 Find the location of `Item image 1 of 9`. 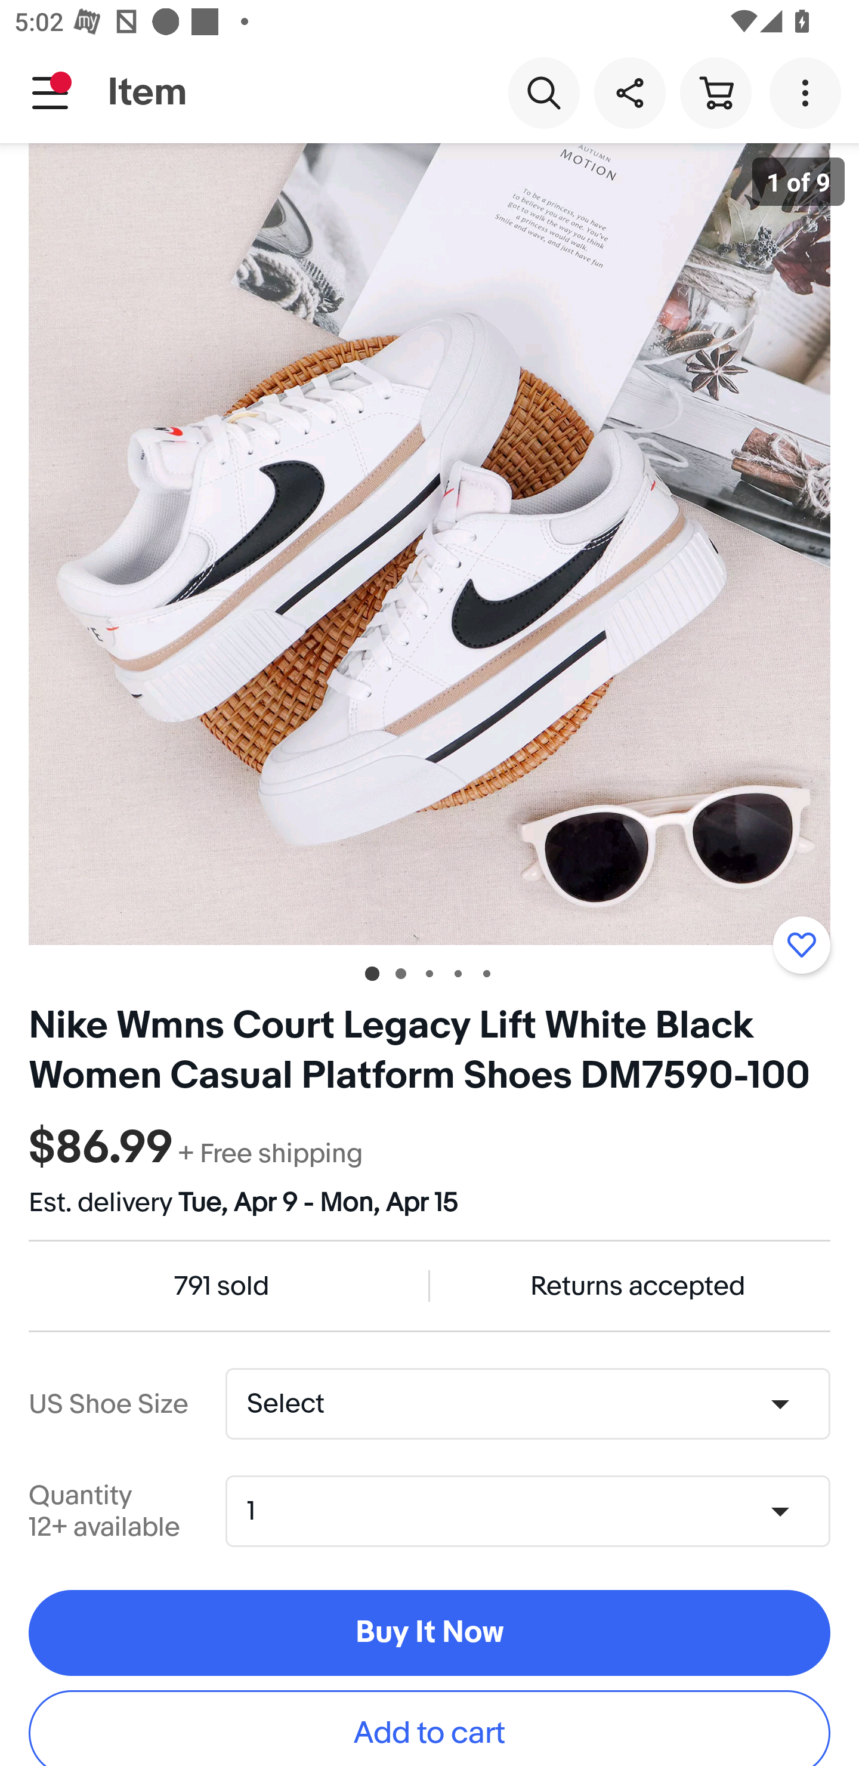

Item image 1 of 9 is located at coordinates (429, 544).